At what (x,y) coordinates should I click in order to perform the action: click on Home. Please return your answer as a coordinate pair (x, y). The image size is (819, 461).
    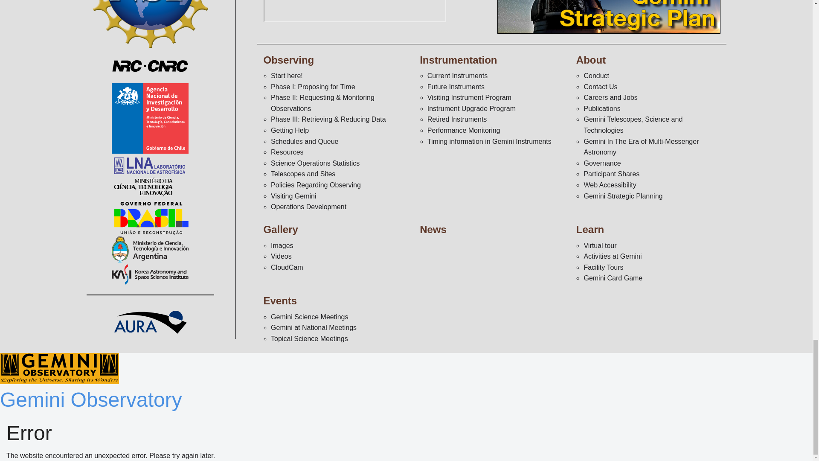
    Looking at the image, I should click on (91, 400).